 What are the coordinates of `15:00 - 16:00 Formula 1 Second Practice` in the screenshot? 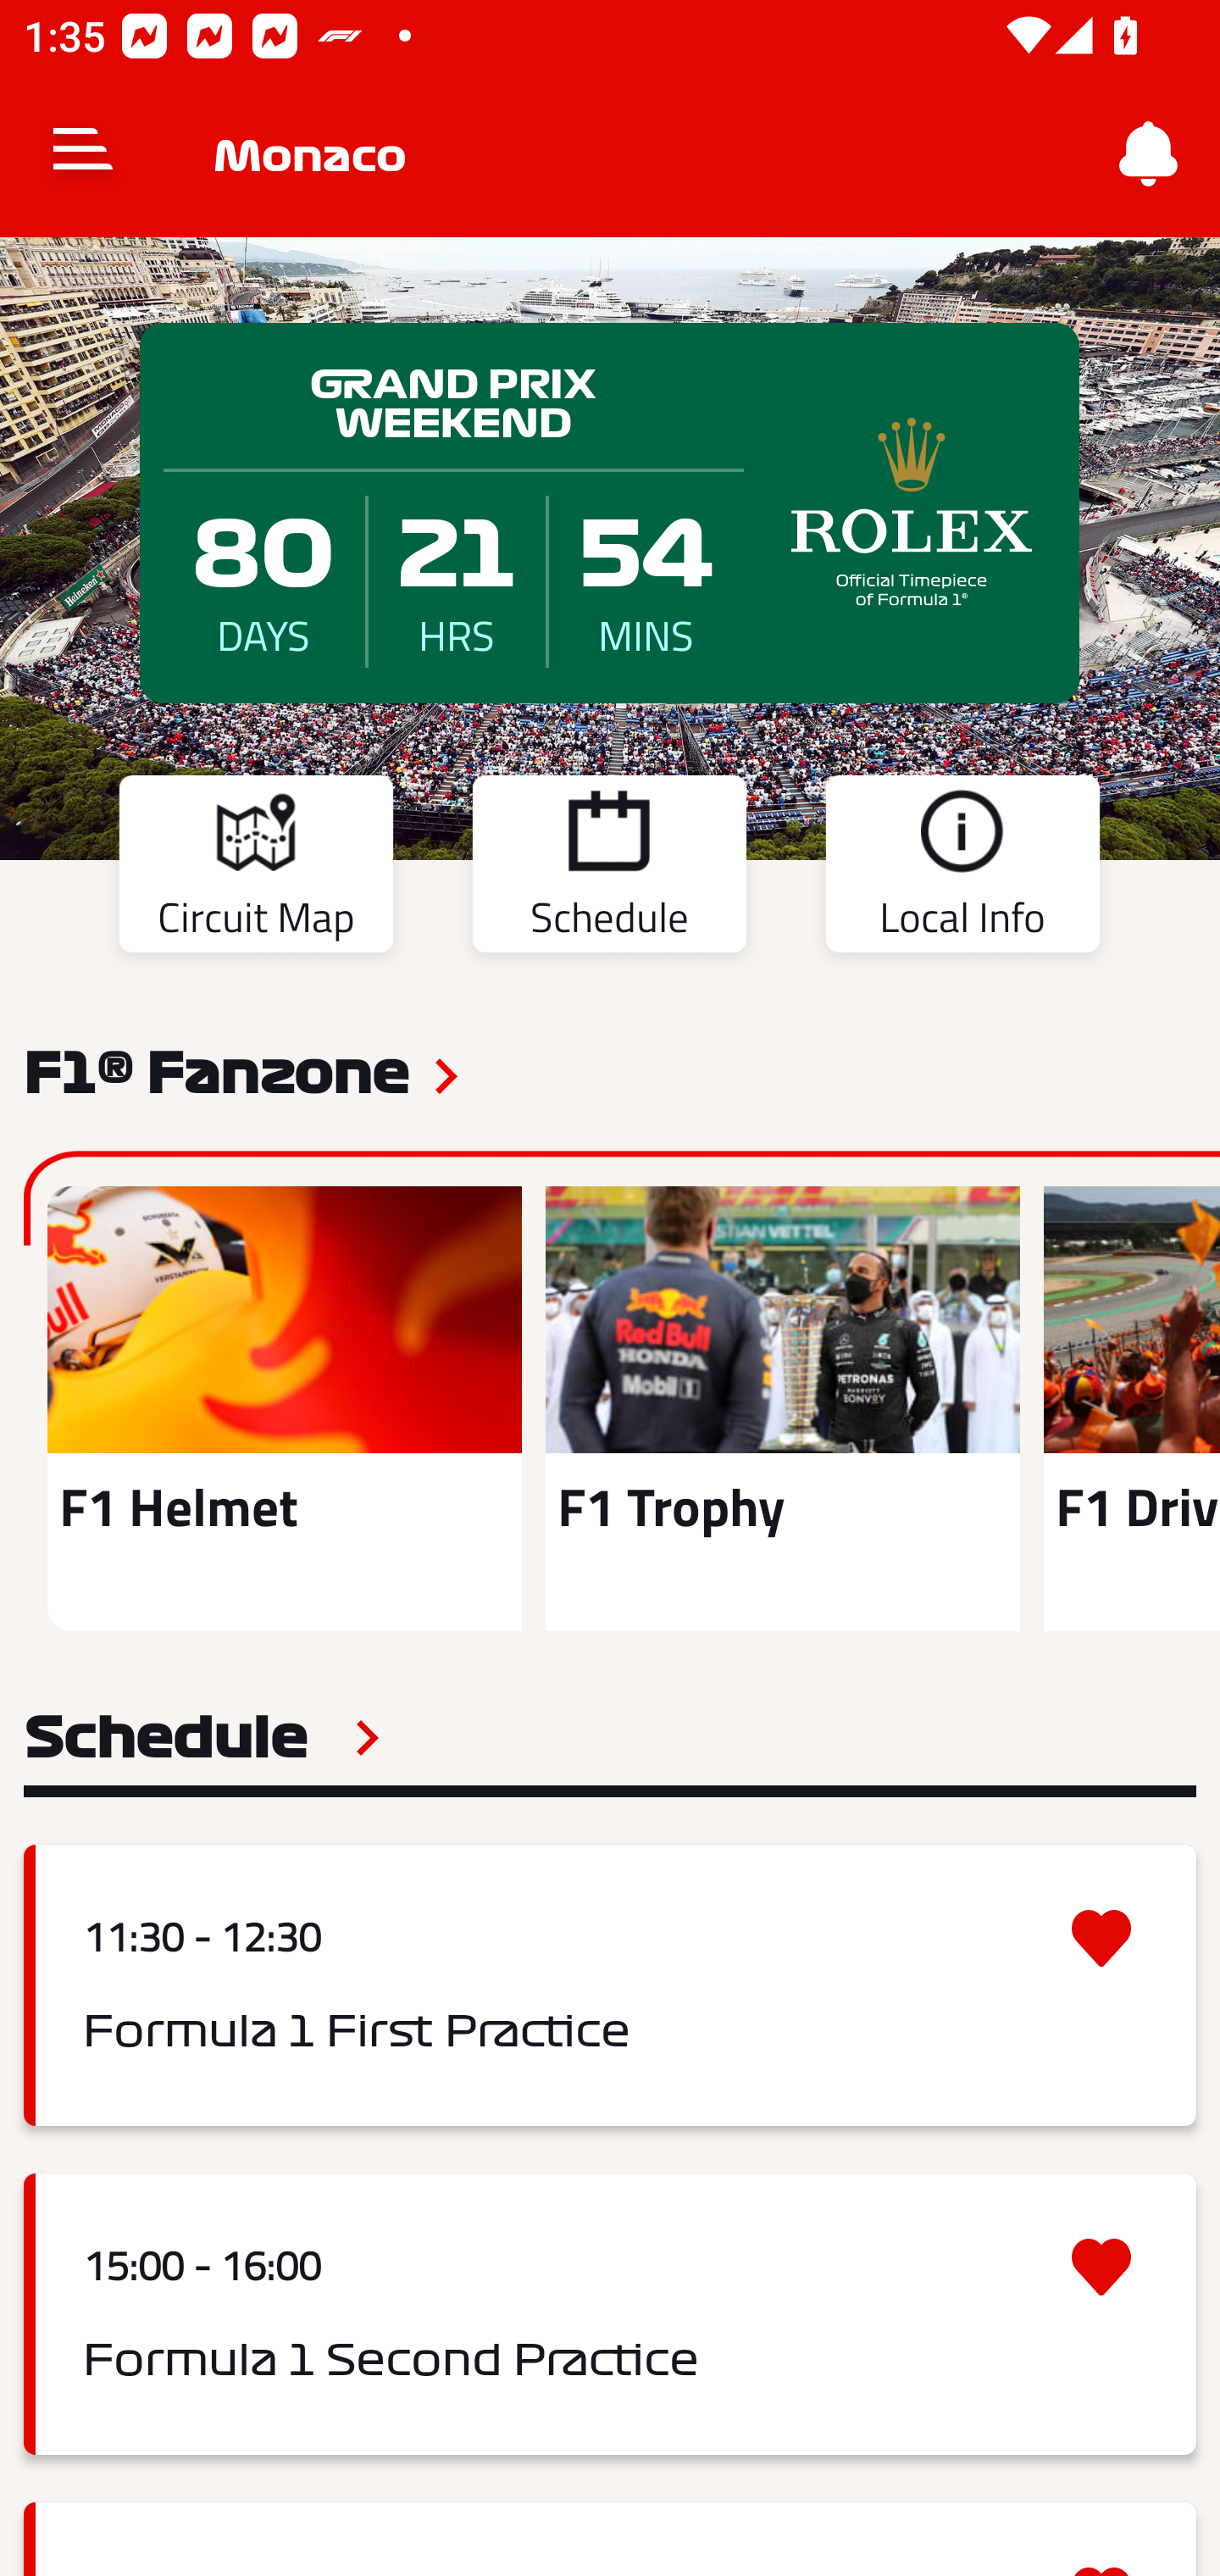 It's located at (610, 2314).